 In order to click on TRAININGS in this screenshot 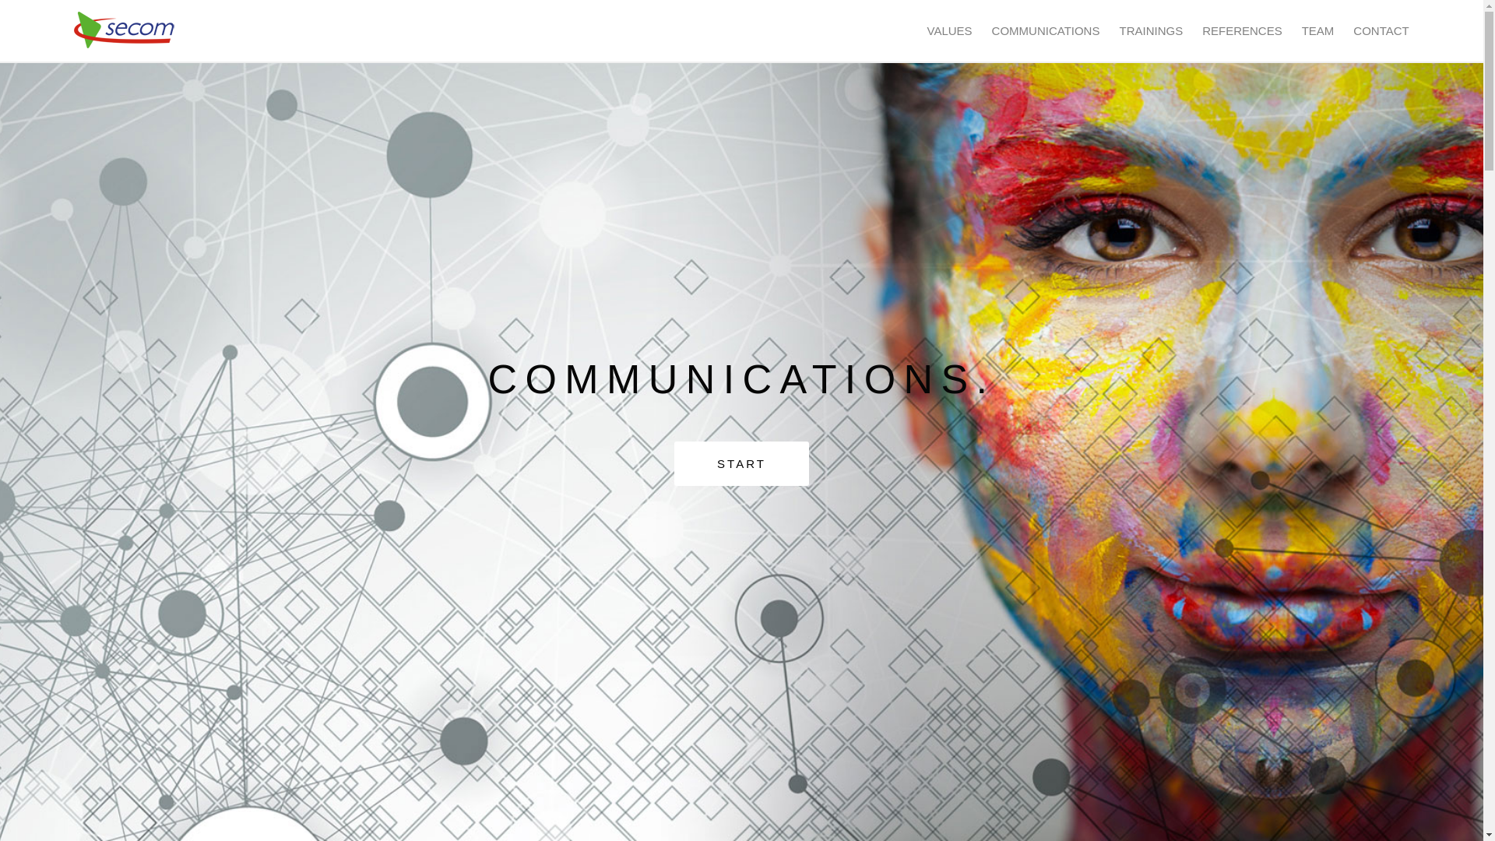, I will do `click(1151, 31)`.